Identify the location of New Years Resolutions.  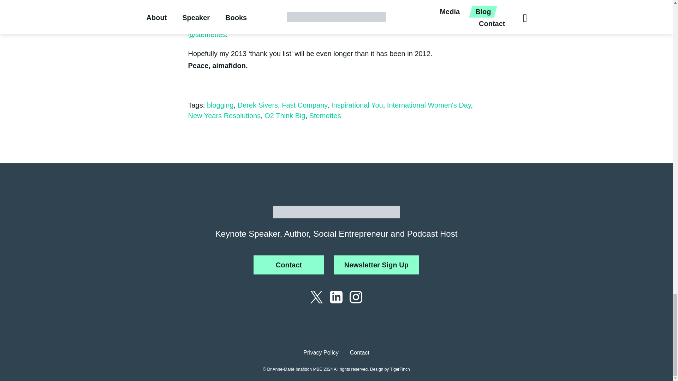
(224, 116).